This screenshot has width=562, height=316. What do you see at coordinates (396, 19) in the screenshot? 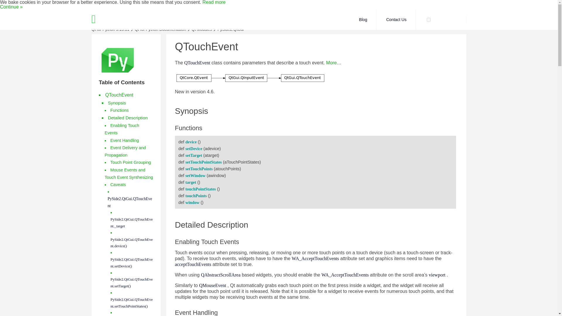
I see `Contact Us` at bounding box center [396, 19].